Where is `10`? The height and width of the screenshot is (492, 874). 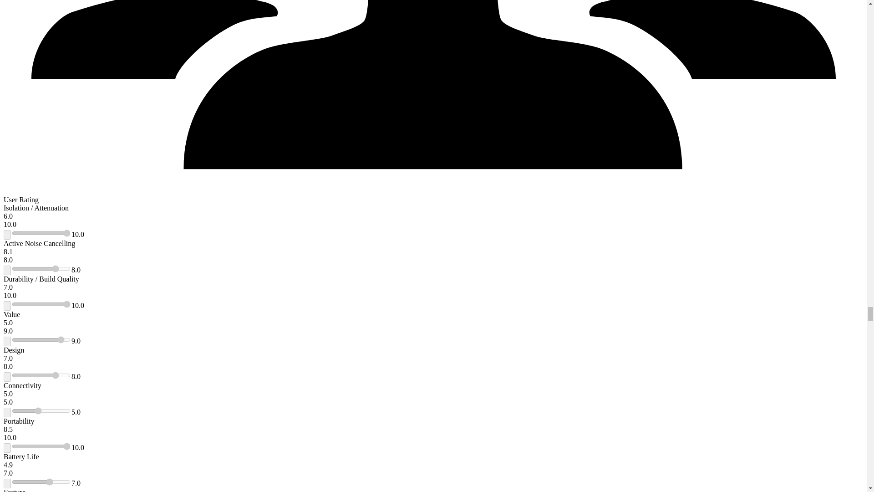
10 is located at coordinates (41, 233).